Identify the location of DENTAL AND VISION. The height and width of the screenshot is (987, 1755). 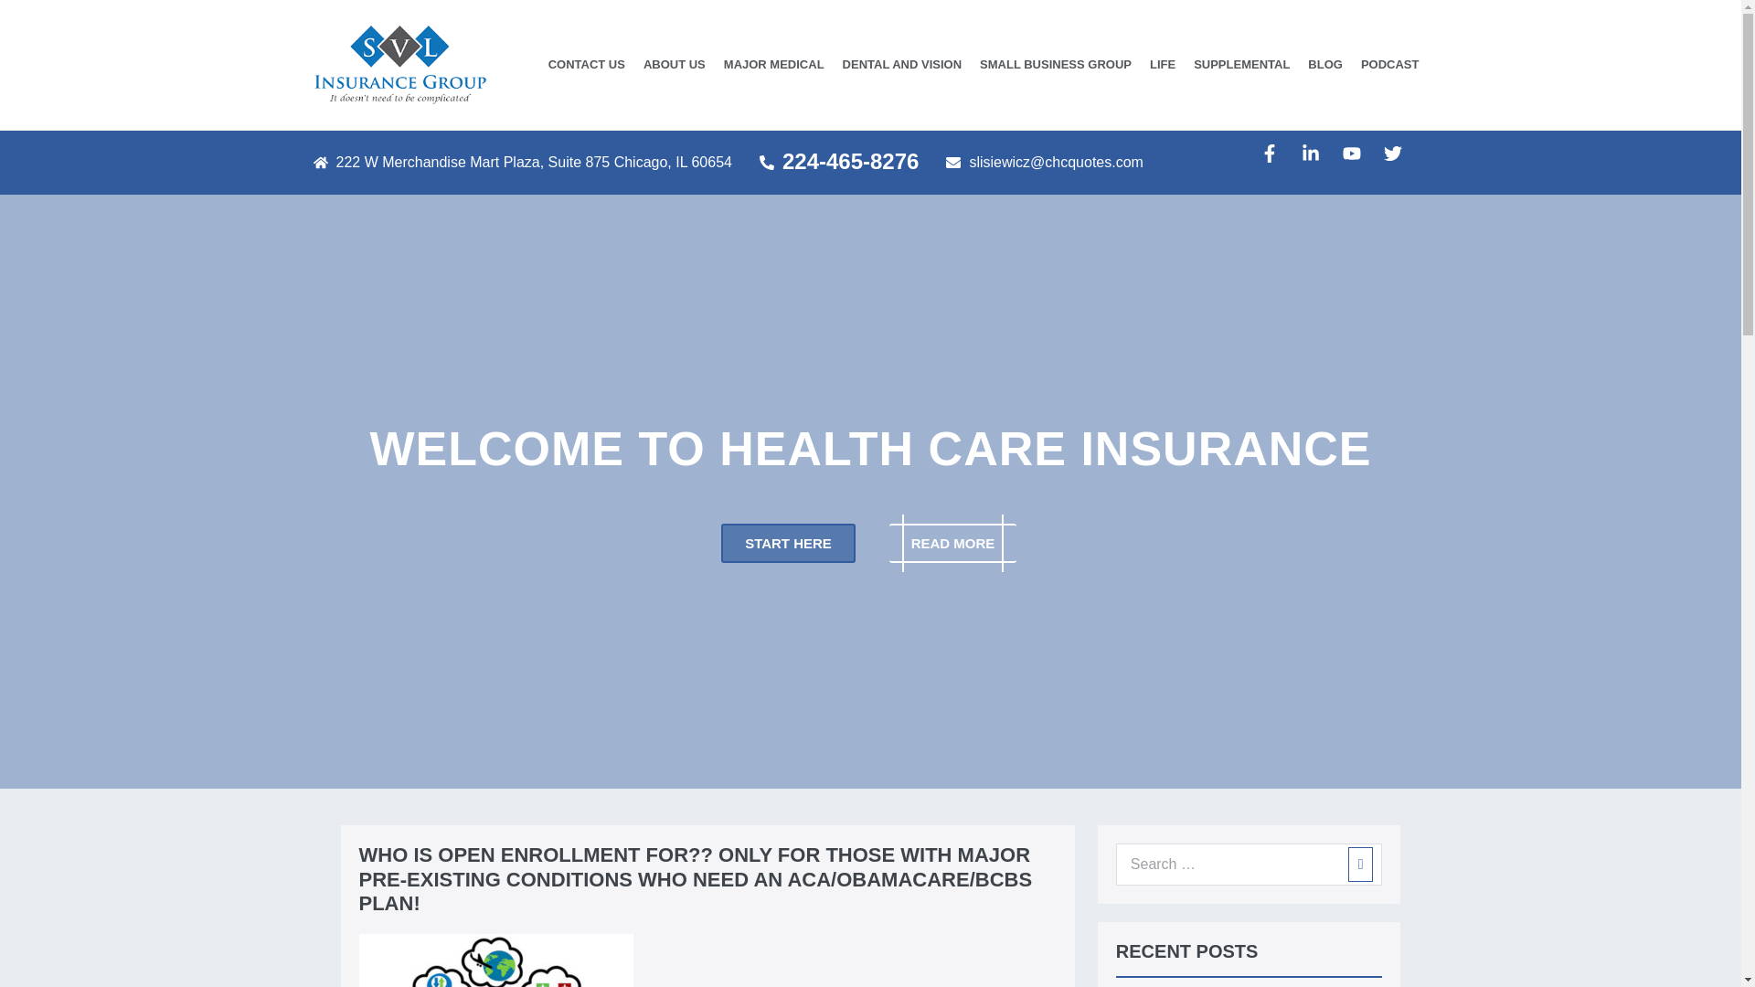
(903, 64).